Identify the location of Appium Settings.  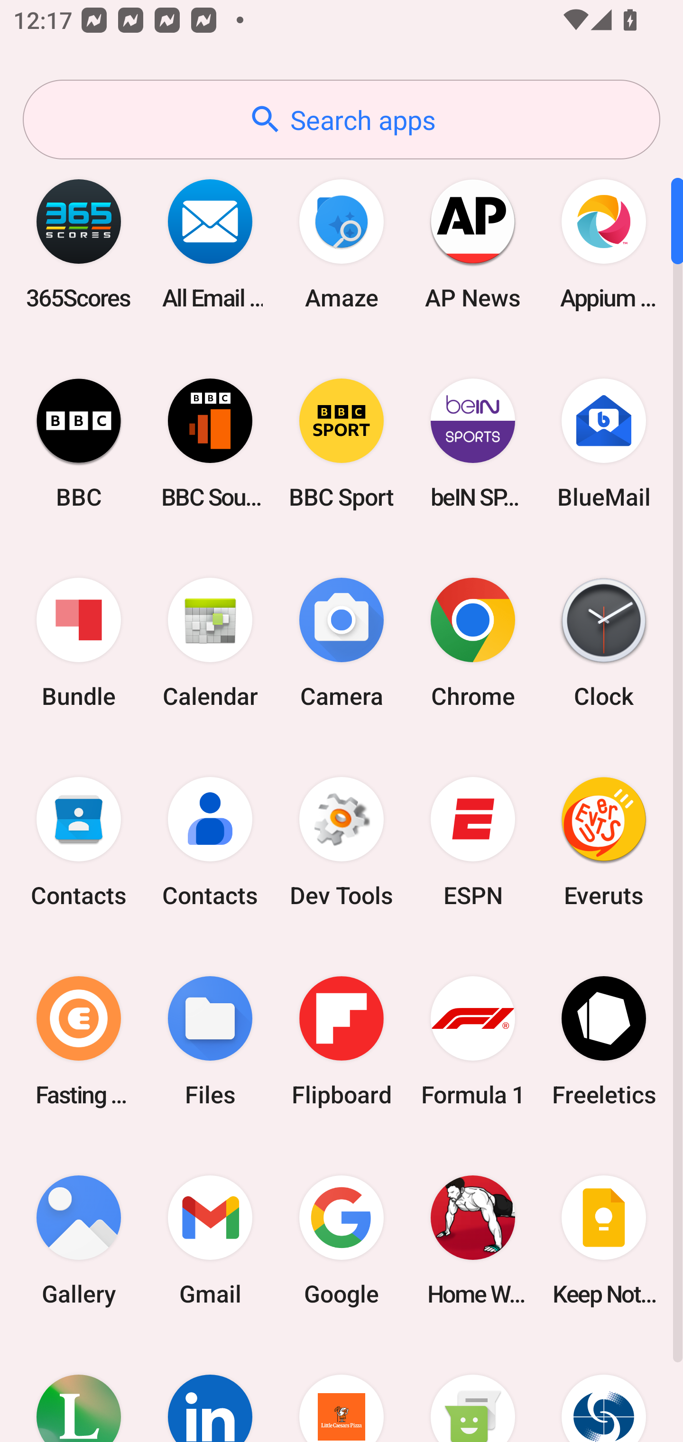
(604, 244).